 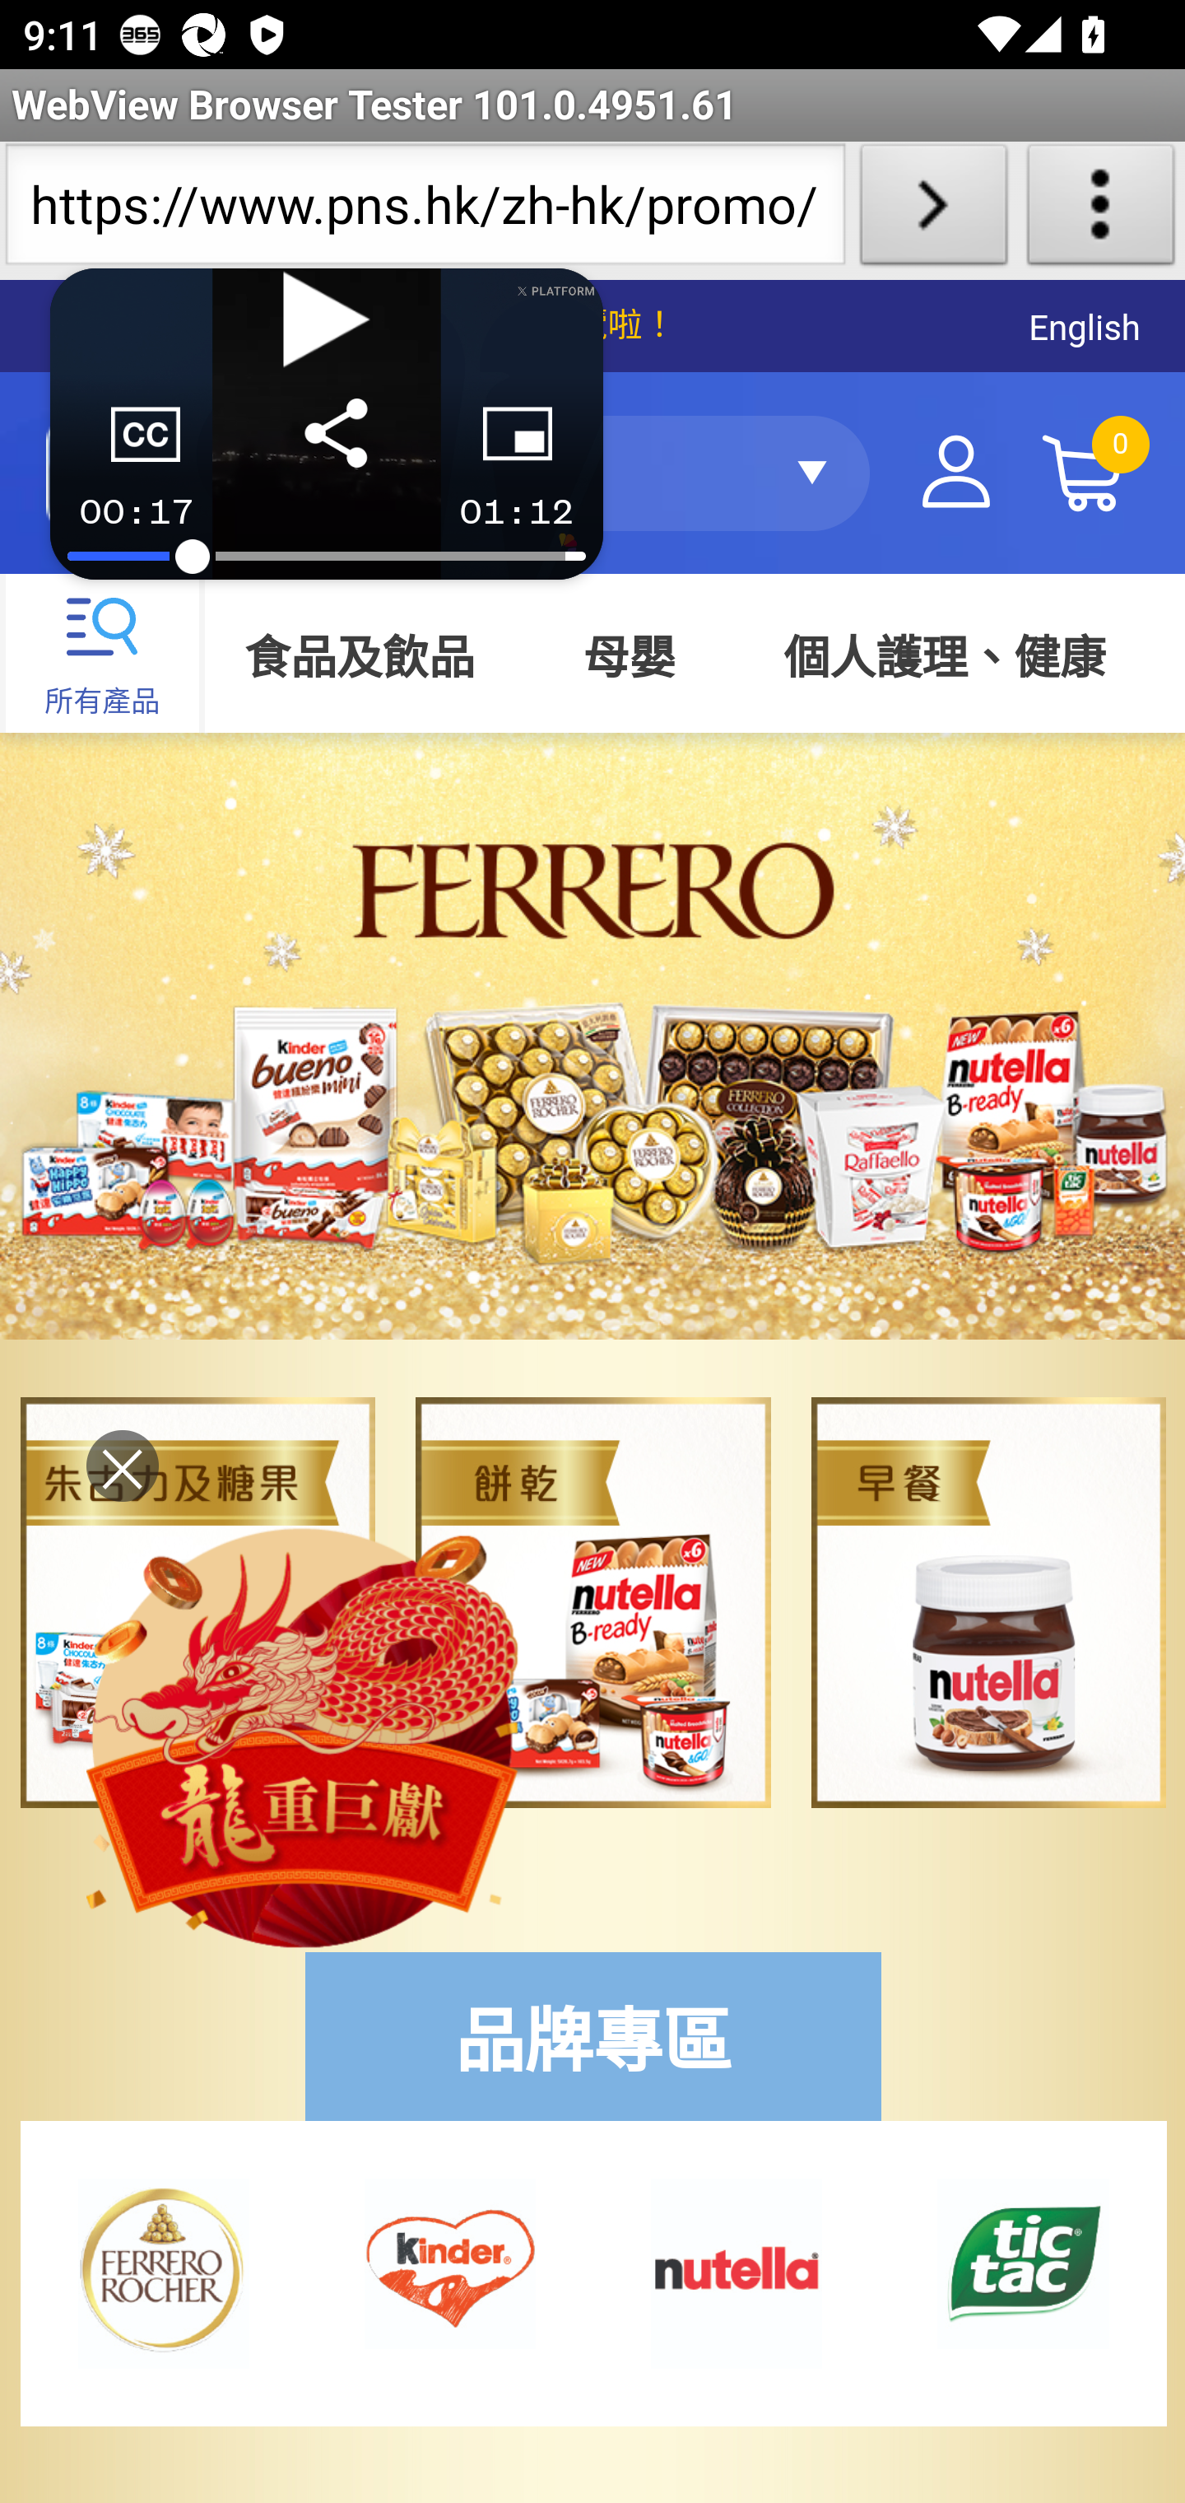 What do you see at coordinates (1101, 211) in the screenshot?
I see `About WebView` at bounding box center [1101, 211].